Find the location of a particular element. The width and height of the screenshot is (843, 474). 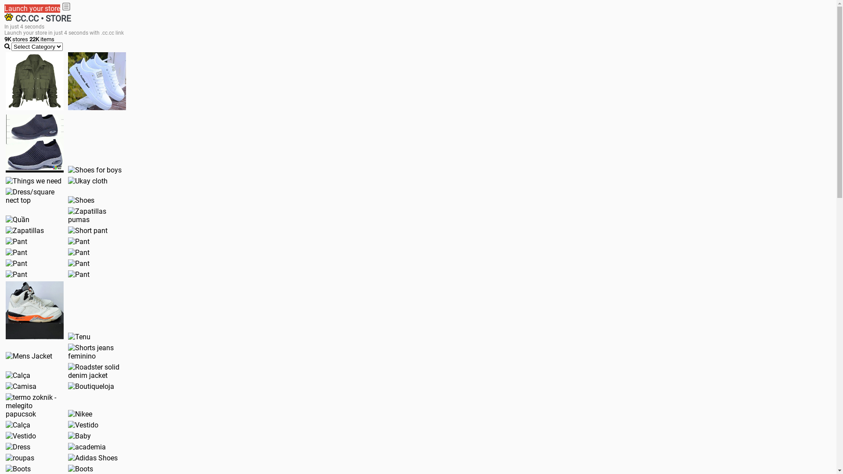

Tenu is located at coordinates (79, 337).